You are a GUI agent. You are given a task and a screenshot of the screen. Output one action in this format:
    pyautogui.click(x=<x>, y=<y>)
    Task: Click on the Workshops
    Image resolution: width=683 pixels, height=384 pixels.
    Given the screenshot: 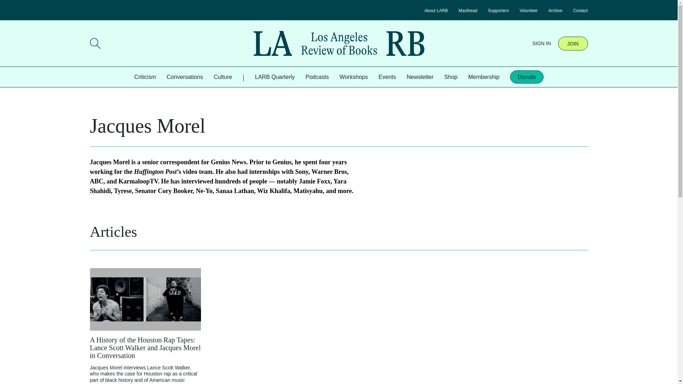 What is the action you would take?
    pyautogui.click(x=354, y=77)
    